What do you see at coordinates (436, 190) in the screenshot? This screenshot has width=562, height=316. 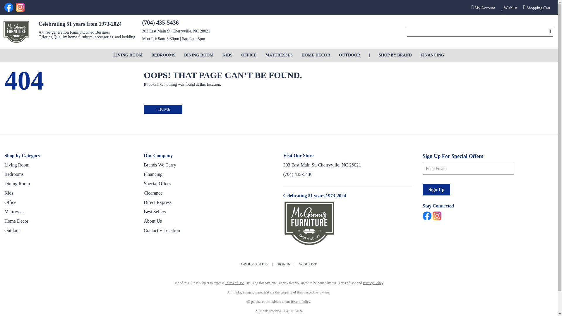 I see `Sign Up` at bounding box center [436, 190].